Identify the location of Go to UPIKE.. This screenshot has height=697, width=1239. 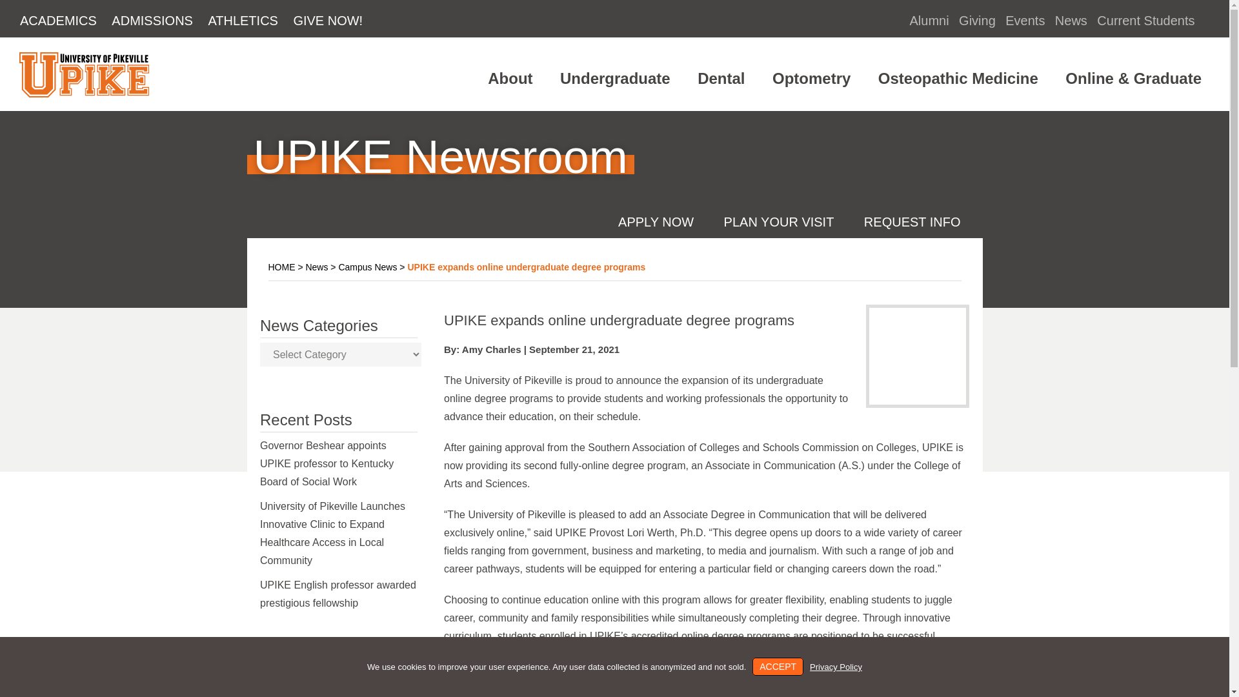
(282, 267).